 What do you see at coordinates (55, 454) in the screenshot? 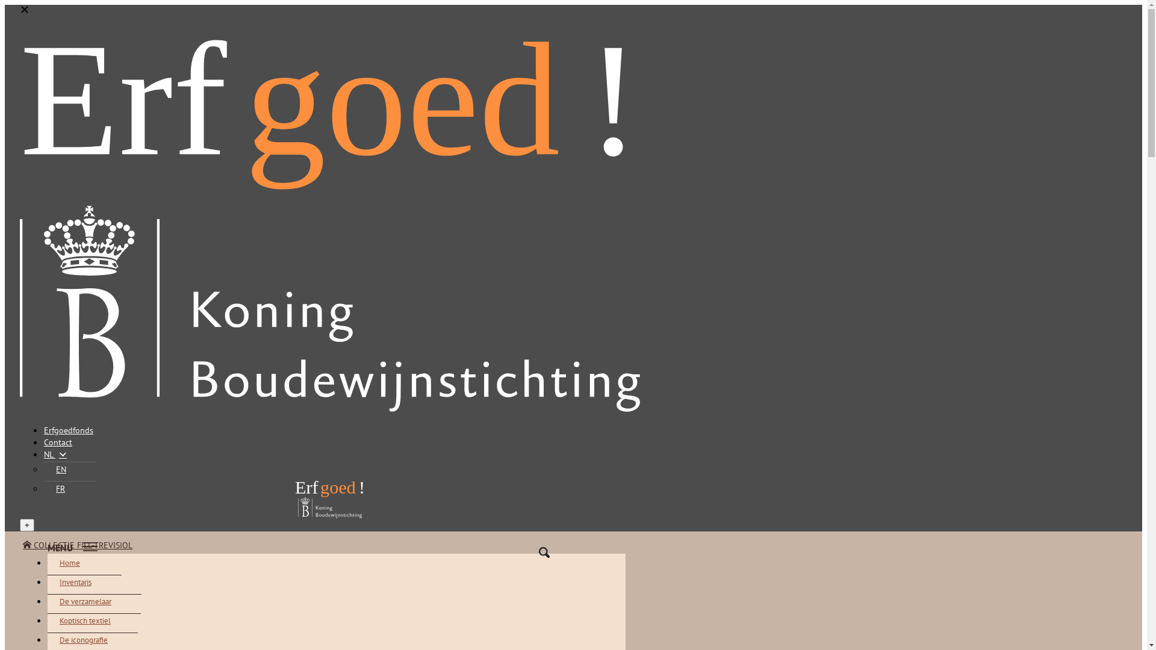
I see `NL` at bounding box center [55, 454].